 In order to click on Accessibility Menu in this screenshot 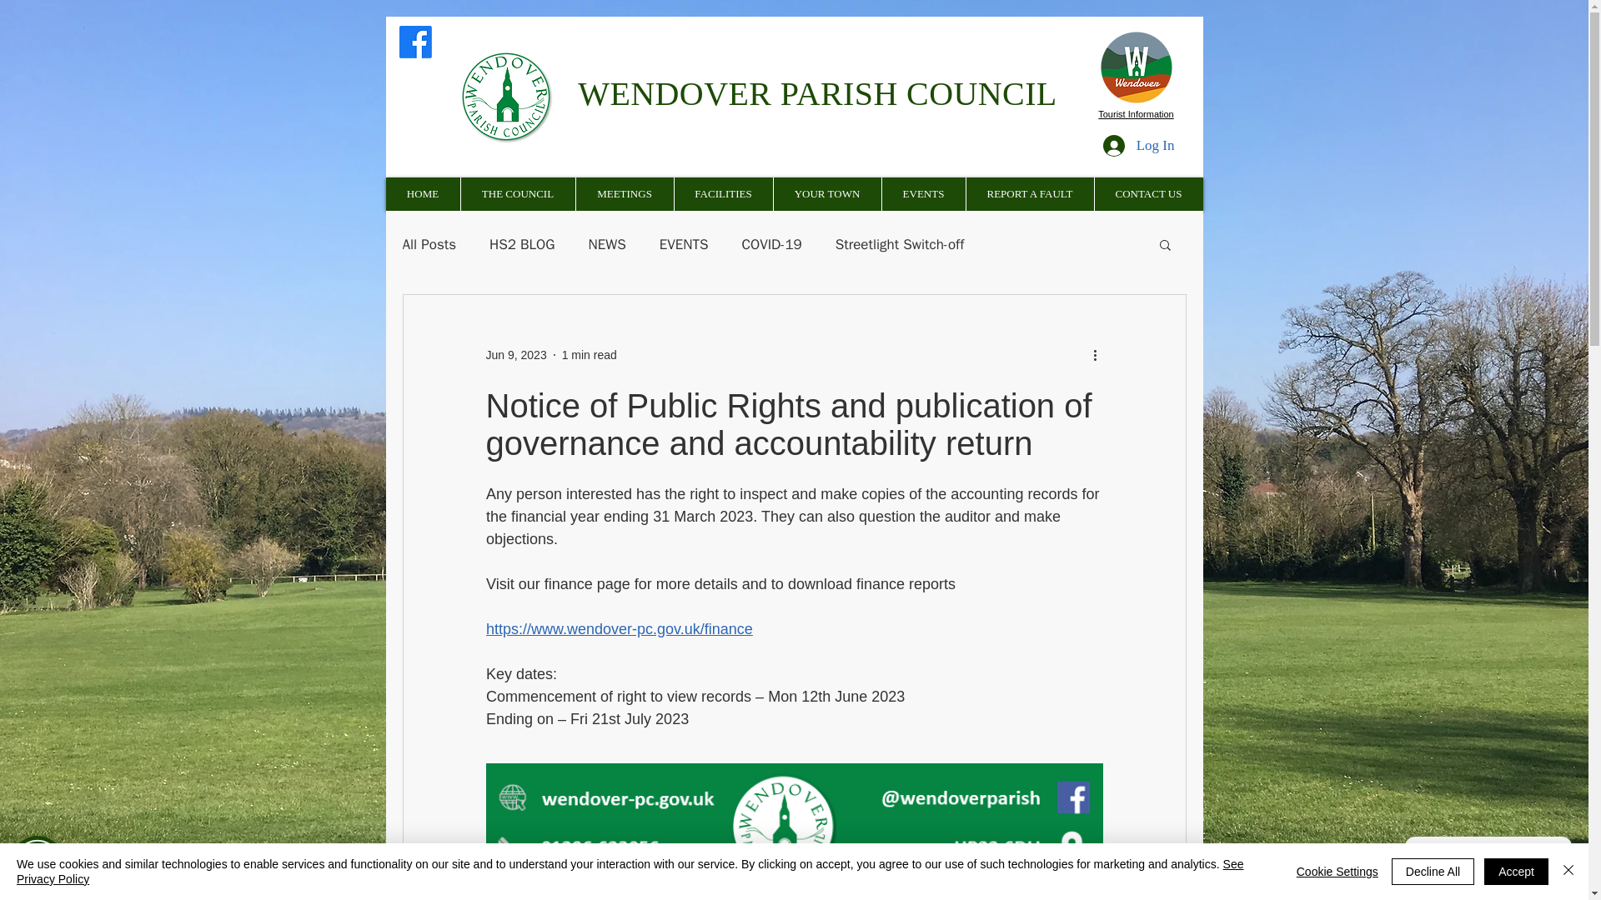, I will do `click(37, 862)`.